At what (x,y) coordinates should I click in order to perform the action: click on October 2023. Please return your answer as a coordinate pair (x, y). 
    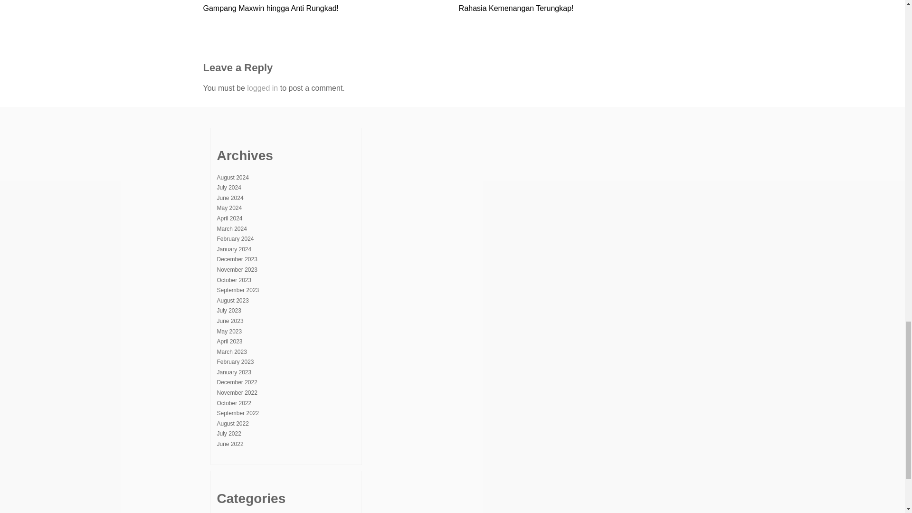
    Looking at the image, I should click on (234, 280).